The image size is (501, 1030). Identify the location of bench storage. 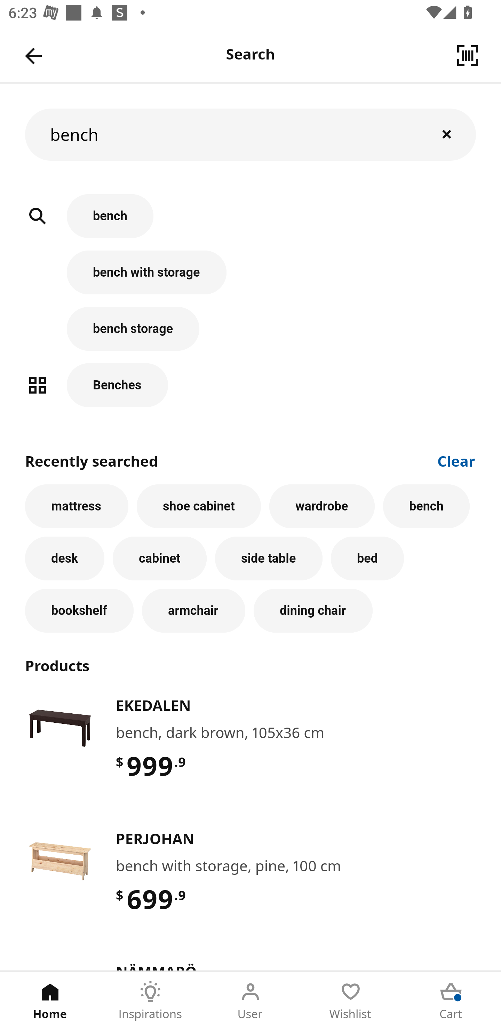
(250, 335).